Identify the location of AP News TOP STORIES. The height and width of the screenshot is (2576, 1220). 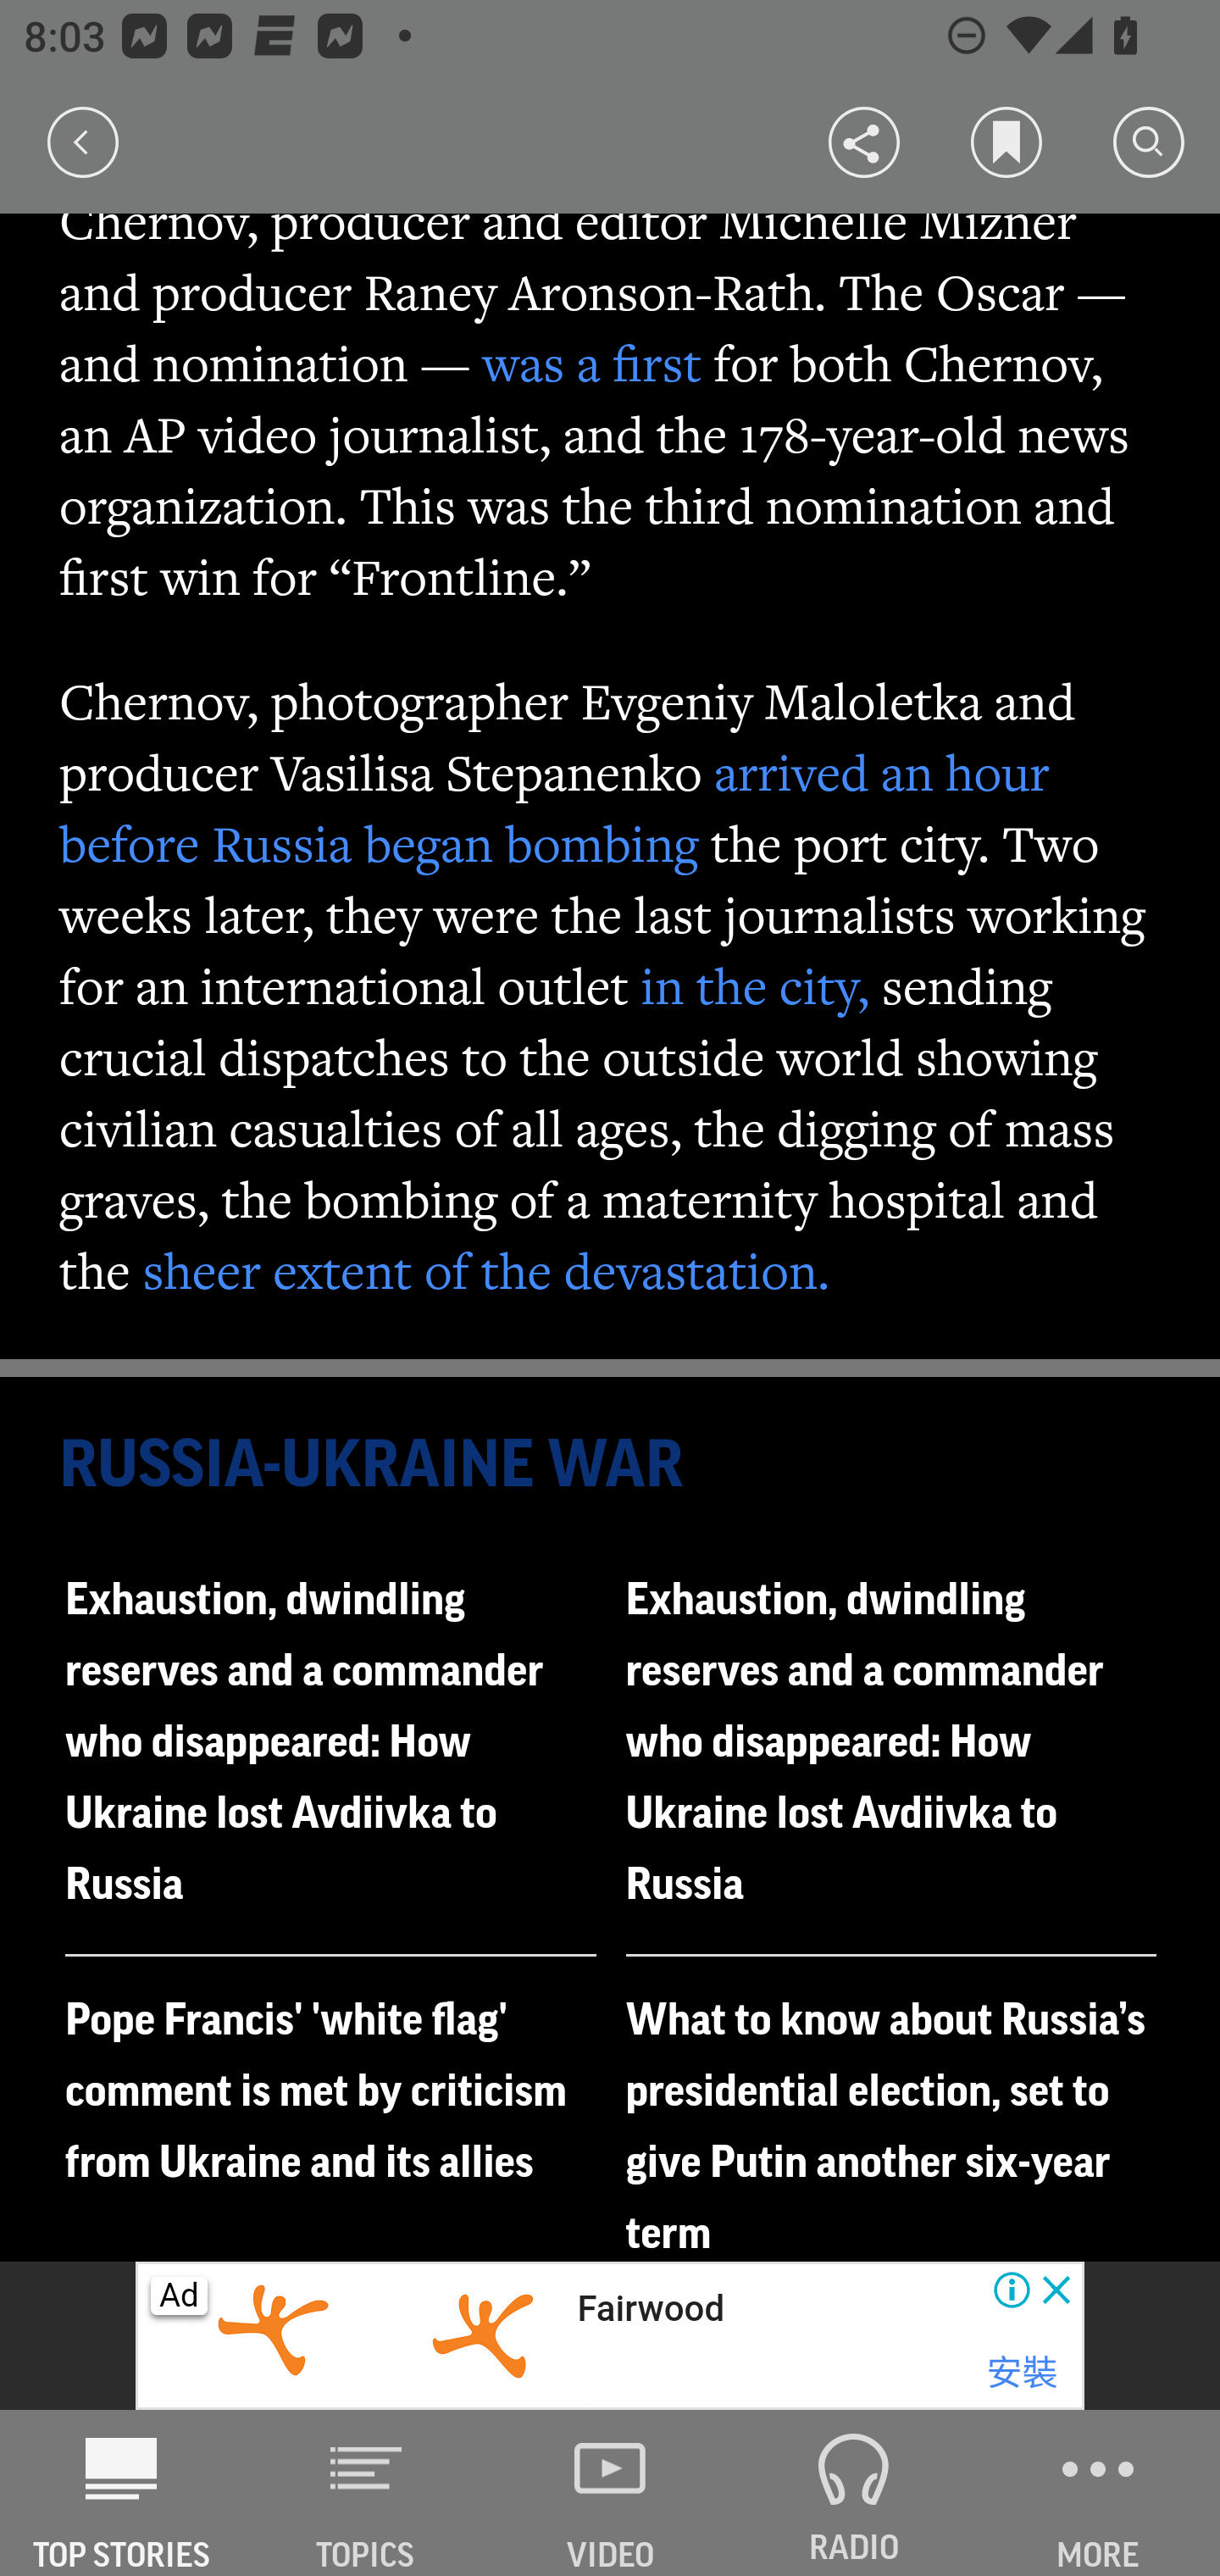
(122, 2493).